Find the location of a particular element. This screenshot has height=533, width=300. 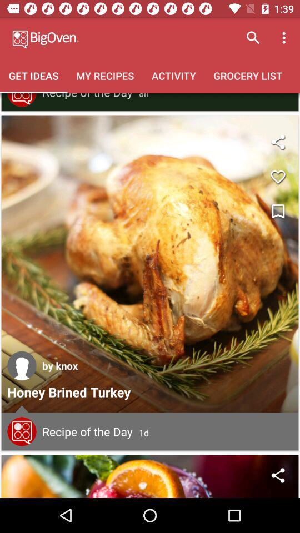

bookmark the article is located at coordinates (278, 212).